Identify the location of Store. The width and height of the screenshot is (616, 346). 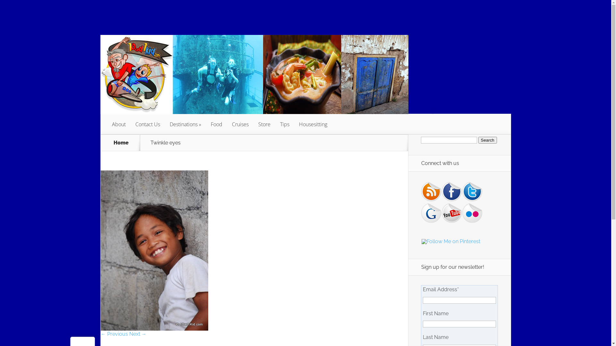
(264, 124).